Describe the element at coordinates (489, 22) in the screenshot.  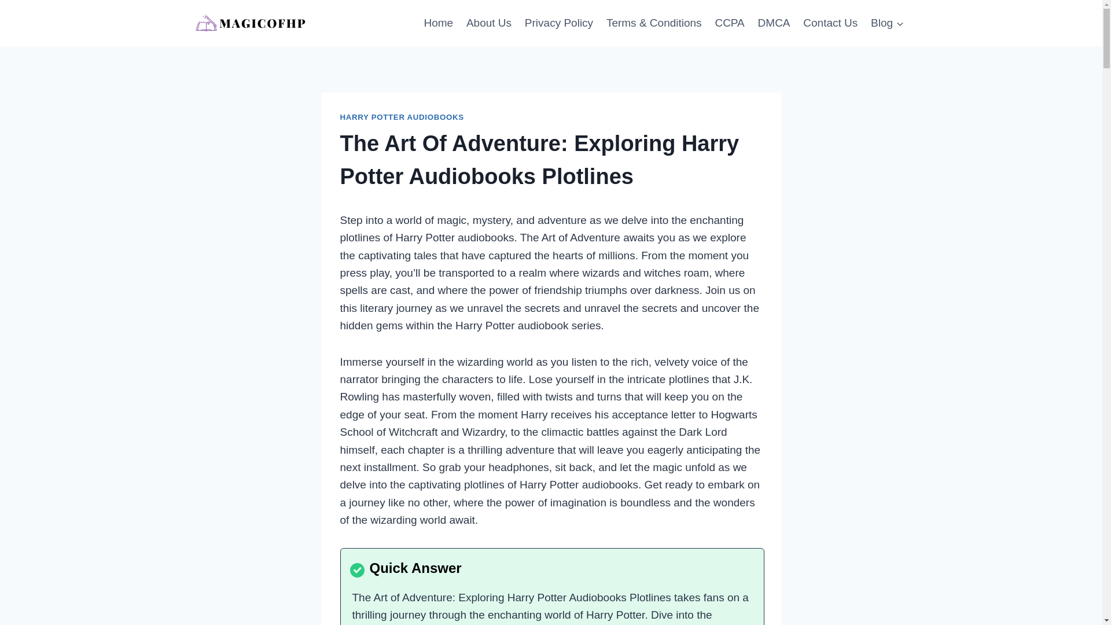
I see `About Us` at that location.